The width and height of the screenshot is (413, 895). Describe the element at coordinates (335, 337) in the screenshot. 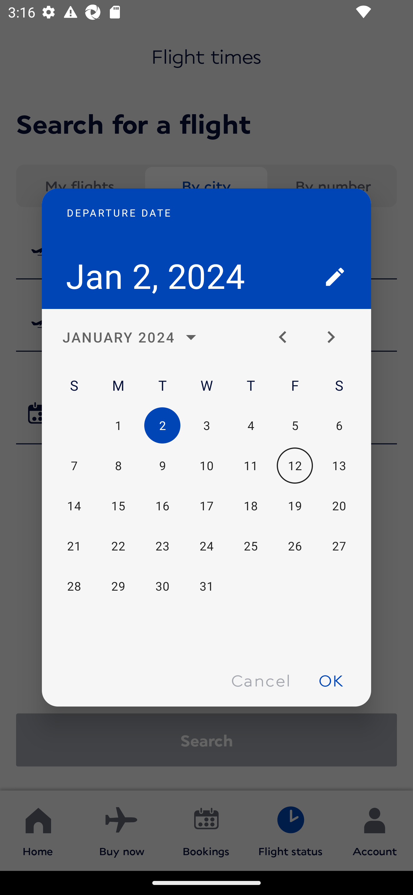

I see `Change to next month` at that location.